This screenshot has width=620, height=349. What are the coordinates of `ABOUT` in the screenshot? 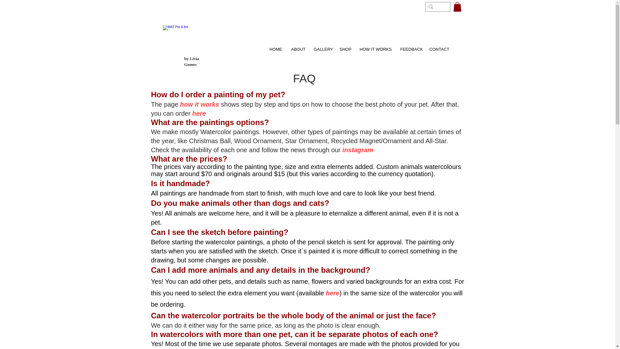 It's located at (298, 47).